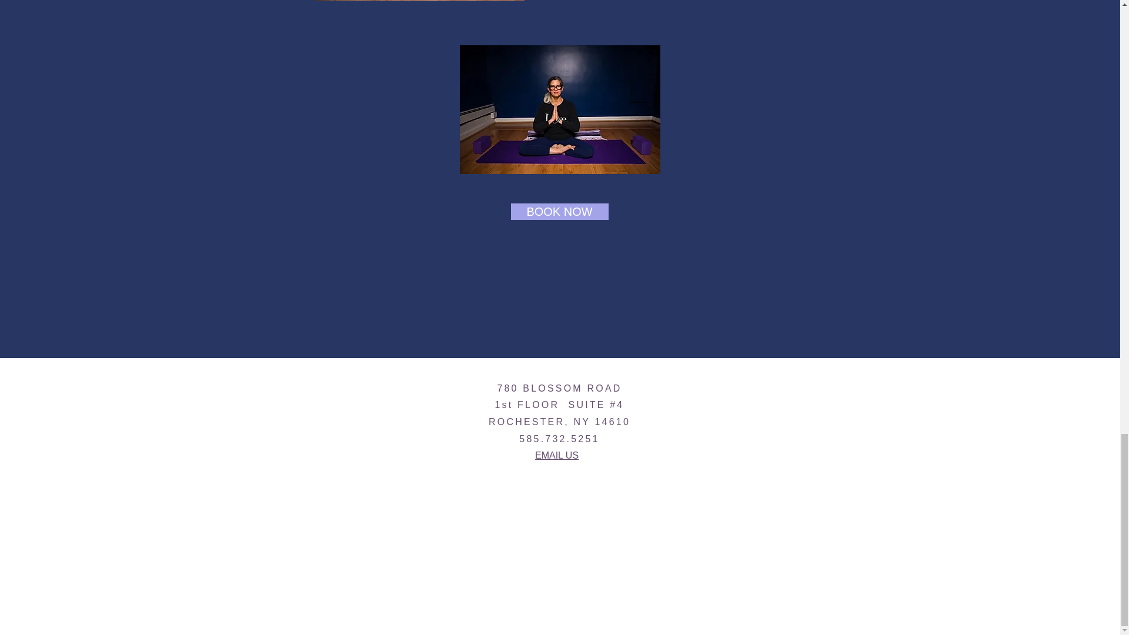 Image resolution: width=1129 pixels, height=635 pixels. I want to click on 780 BLOSSOM ROAD, so click(559, 388).